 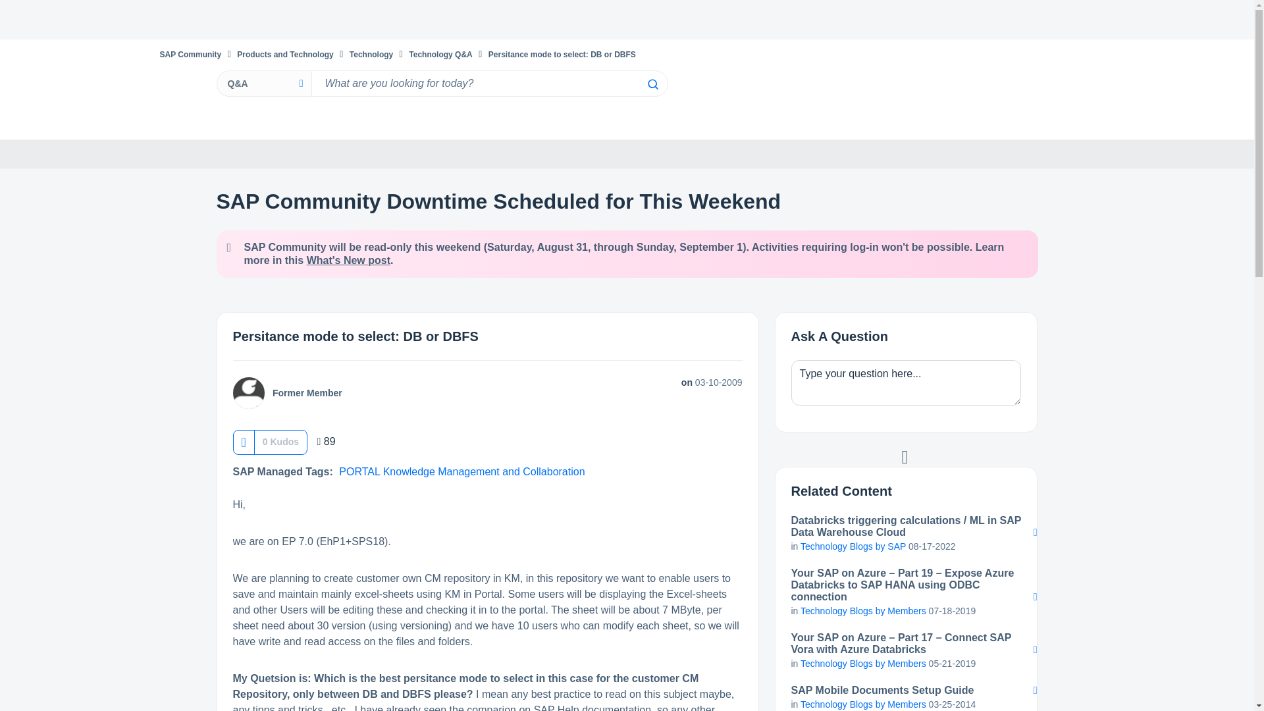 What do you see at coordinates (652, 84) in the screenshot?
I see `Search` at bounding box center [652, 84].